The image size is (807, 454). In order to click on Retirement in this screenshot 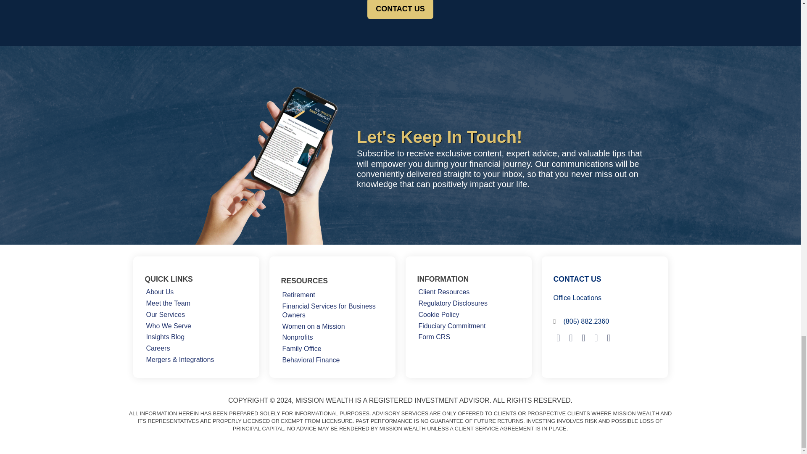, I will do `click(298, 295)`.